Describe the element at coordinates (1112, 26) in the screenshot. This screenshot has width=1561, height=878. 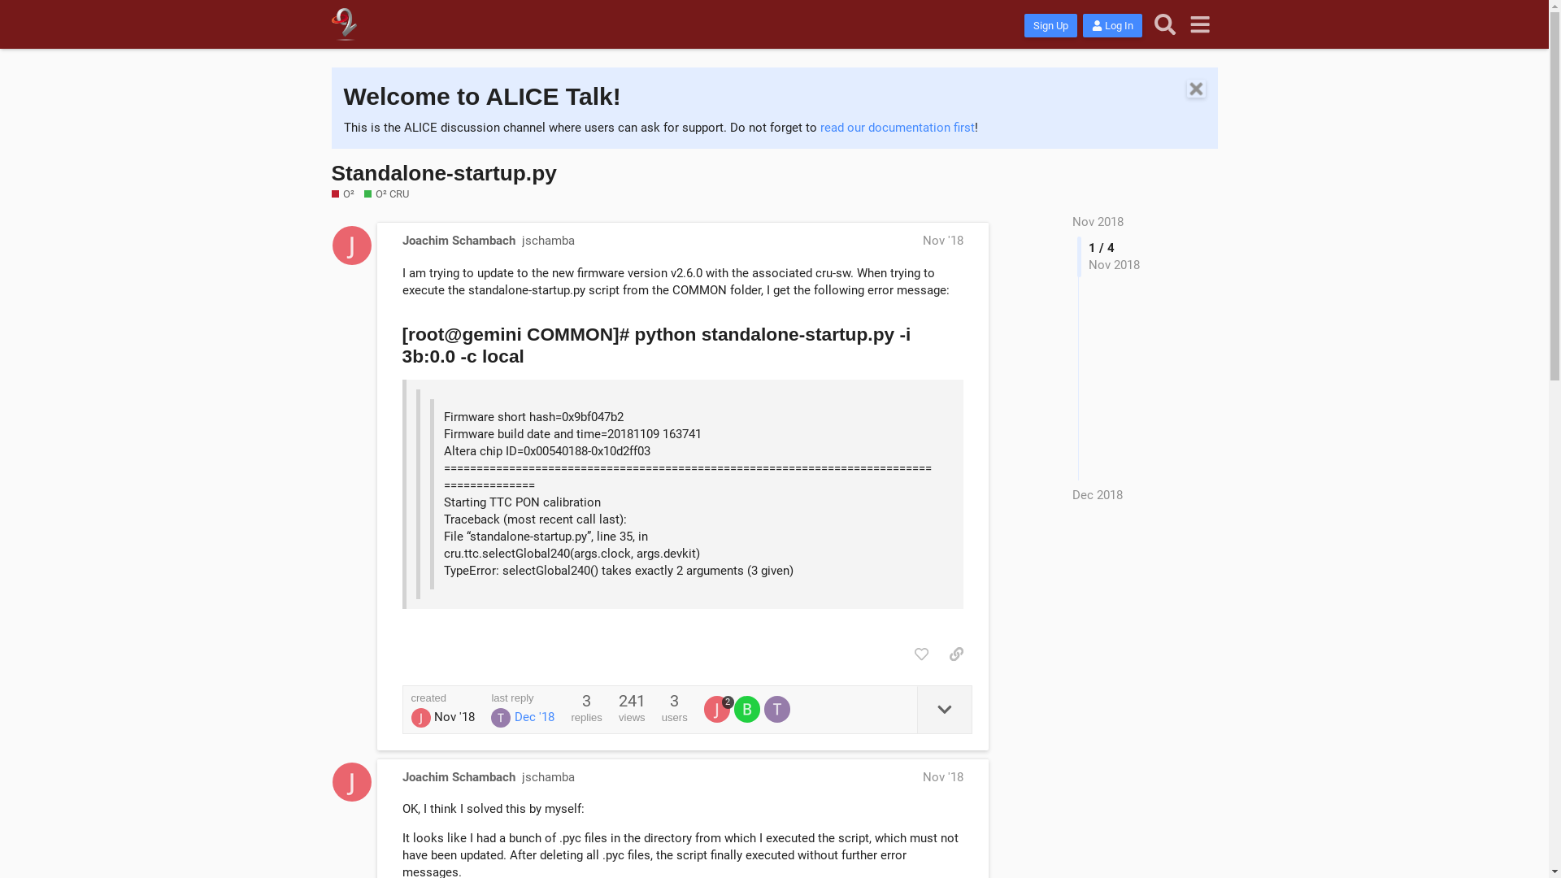
I see `Log In` at that location.